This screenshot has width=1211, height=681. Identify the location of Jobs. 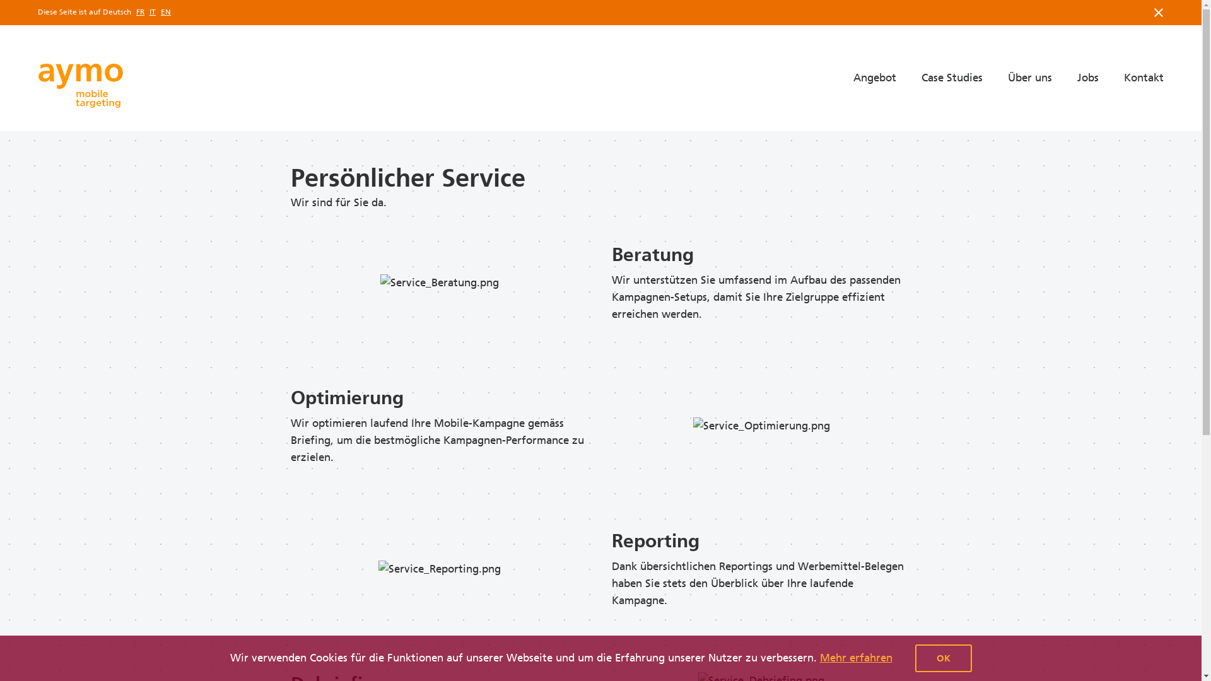
(1088, 78).